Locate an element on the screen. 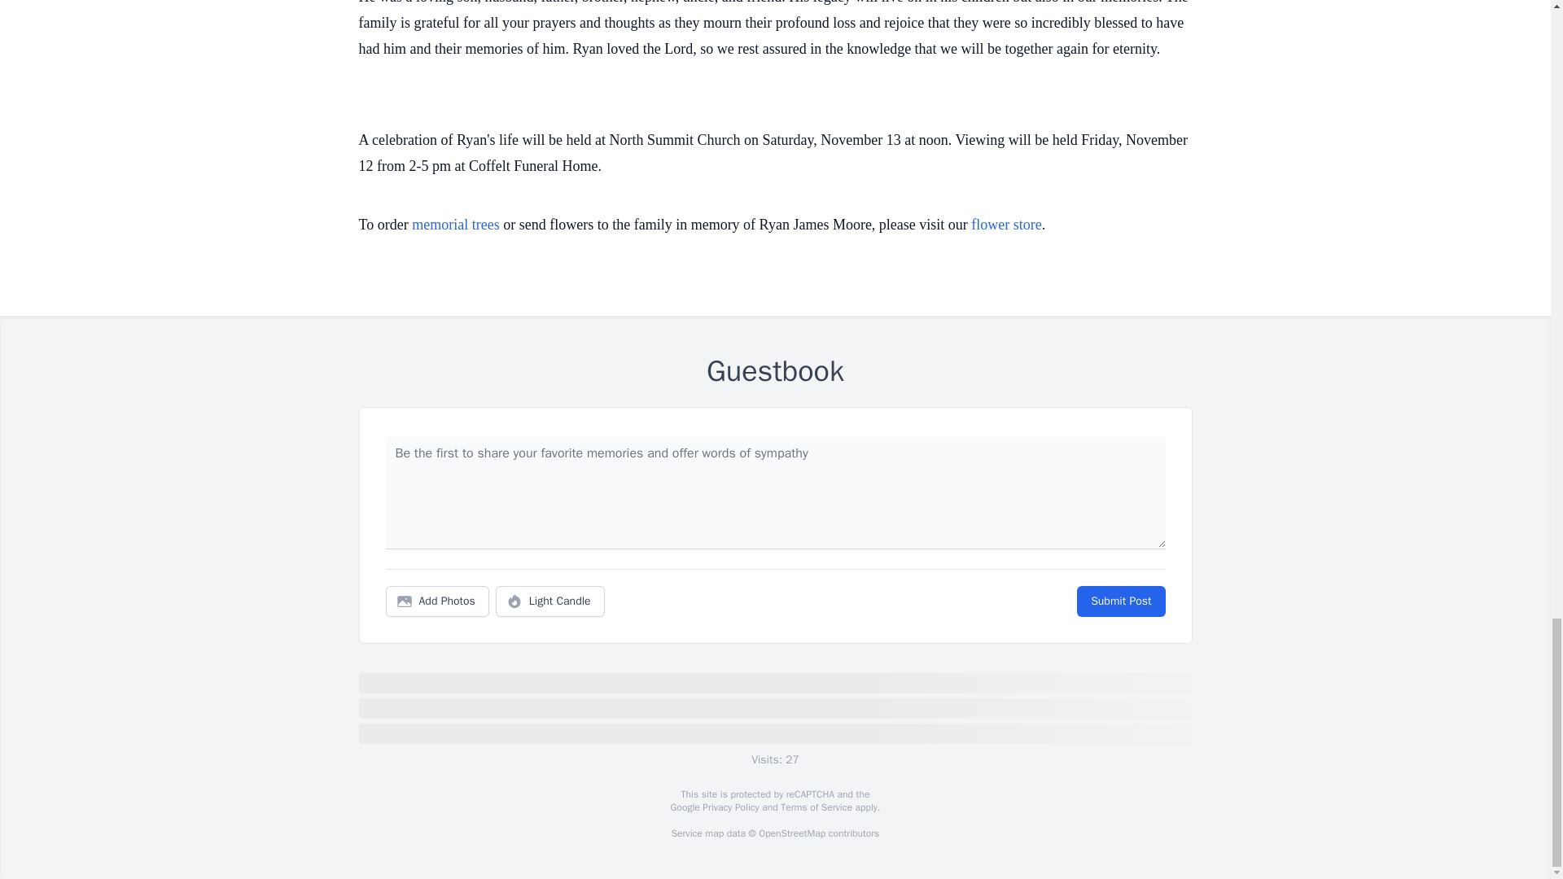 Image resolution: width=1563 pixels, height=879 pixels. flower store is located at coordinates (1005, 225).